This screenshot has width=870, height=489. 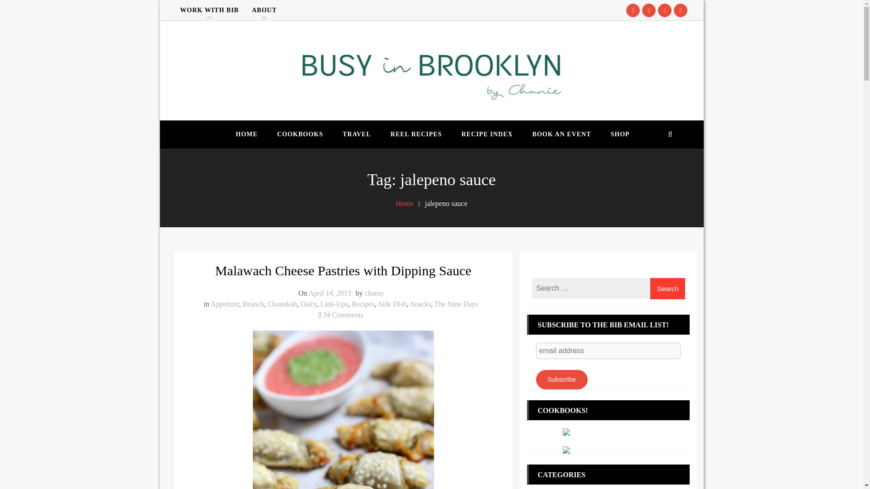 I want to click on WORK WITH BIB, so click(x=300, y=134).